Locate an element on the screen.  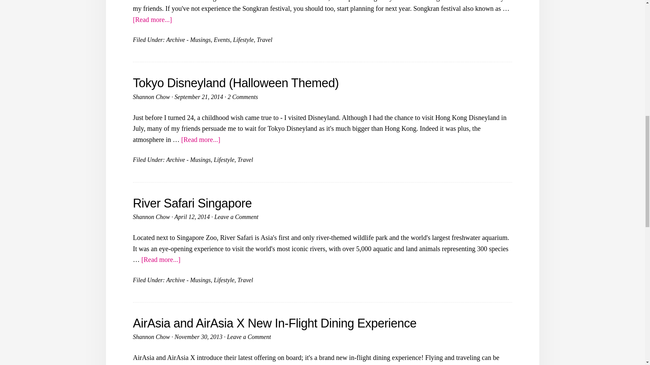
Travel is located at coordinates (245, 160).